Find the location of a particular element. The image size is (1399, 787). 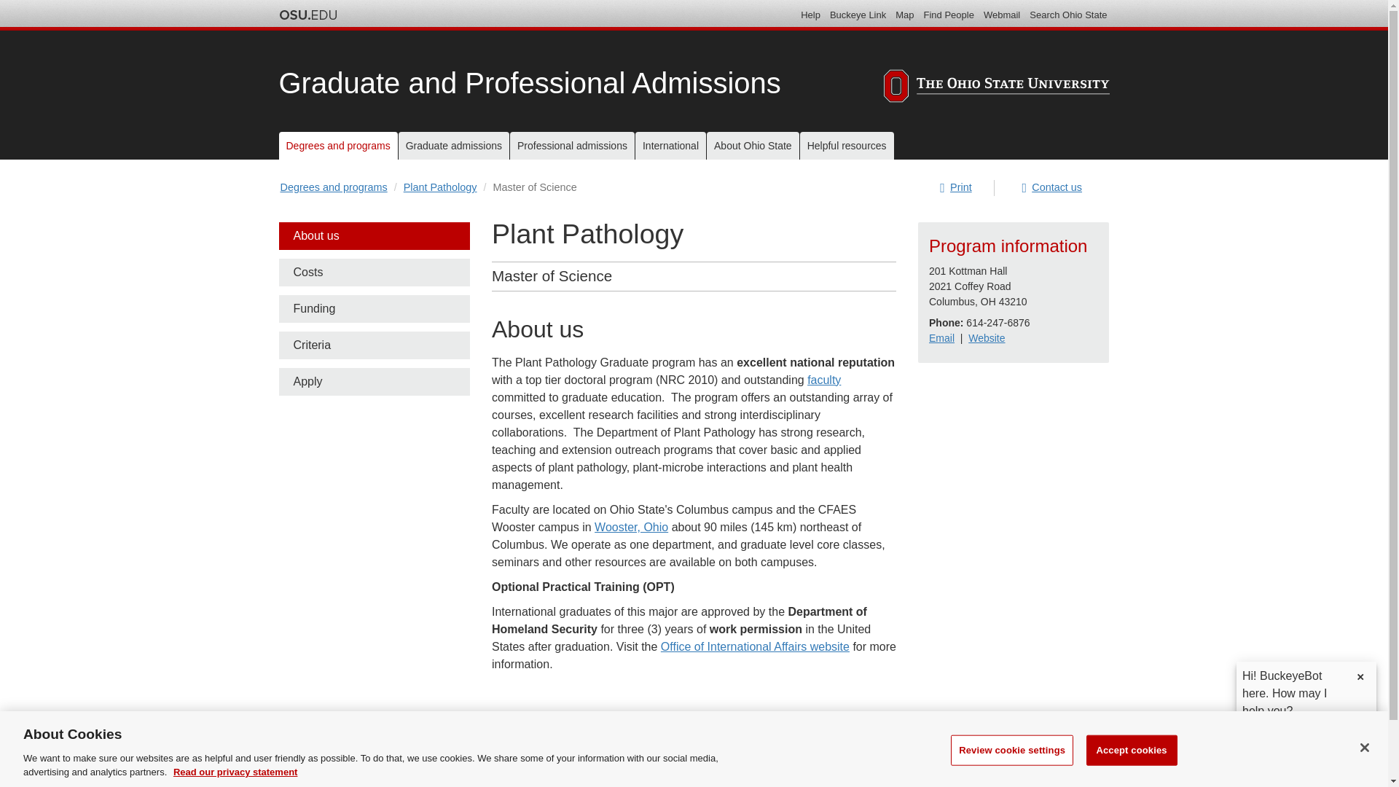

Degrees and programs is located at coordinates (338, 146).